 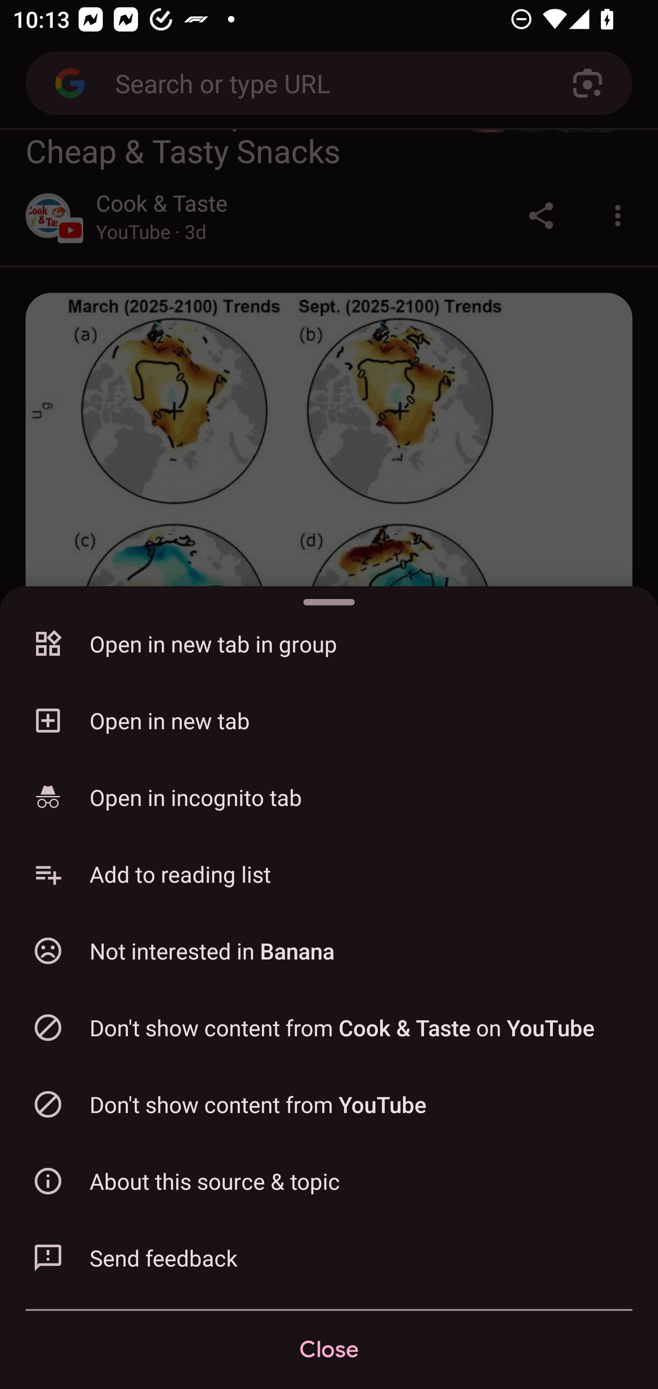 I want to click on Close, so click(x=329, y=1350).